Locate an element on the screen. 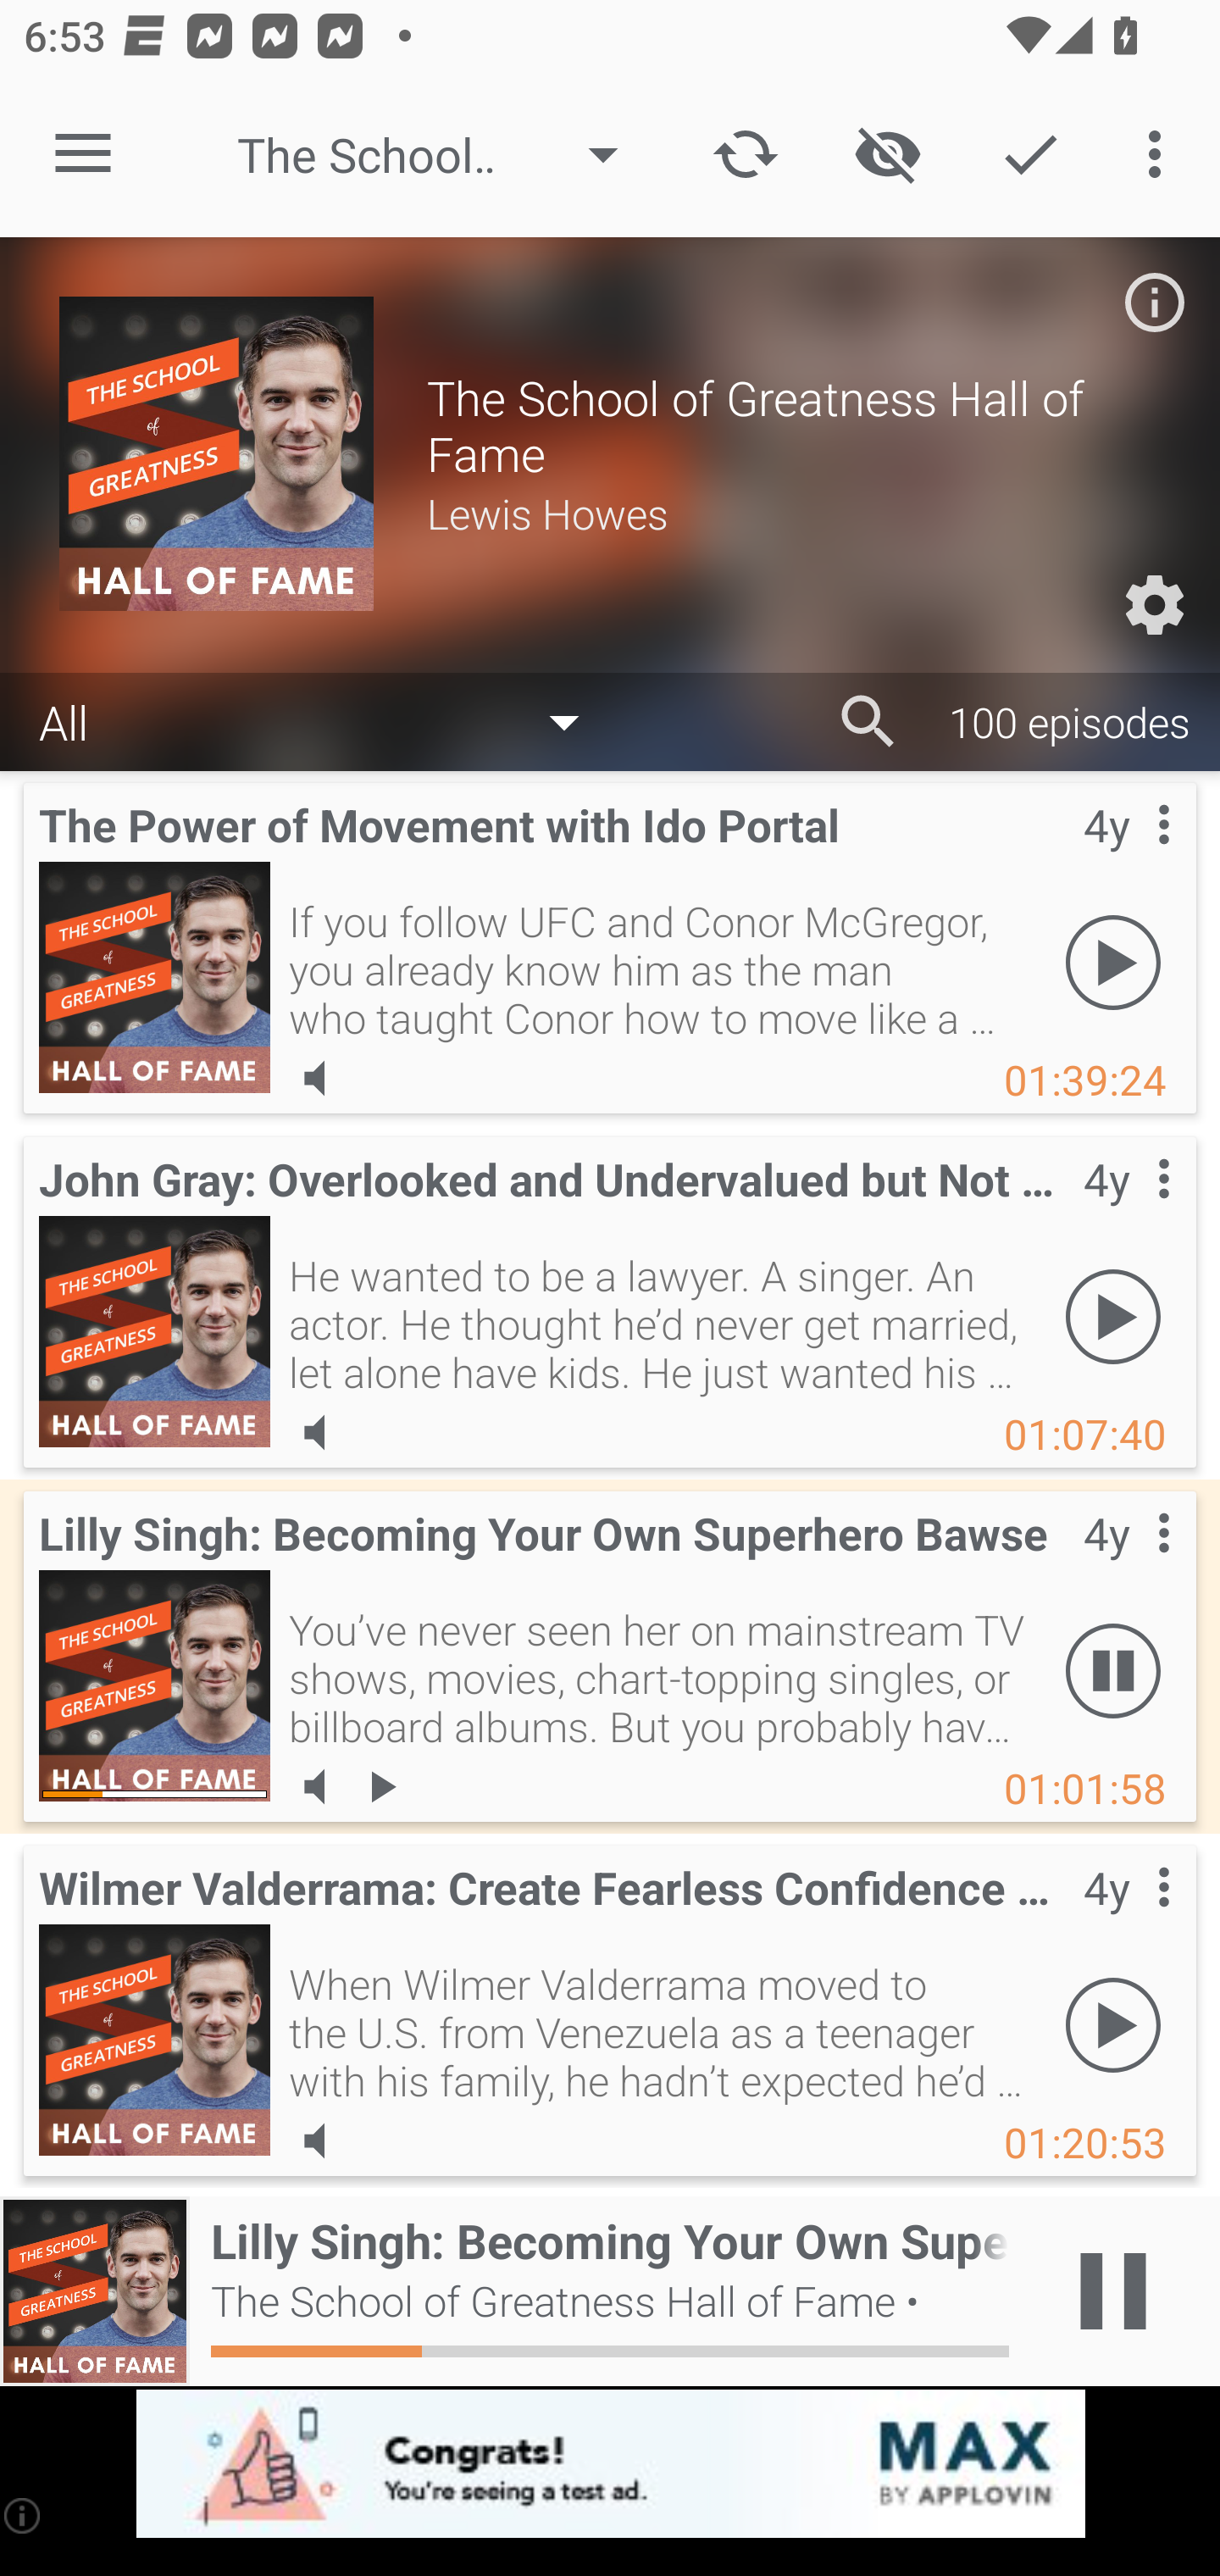 This screenshot has width=1220, height=2576. Play is located at coordinates (1113, 2024).